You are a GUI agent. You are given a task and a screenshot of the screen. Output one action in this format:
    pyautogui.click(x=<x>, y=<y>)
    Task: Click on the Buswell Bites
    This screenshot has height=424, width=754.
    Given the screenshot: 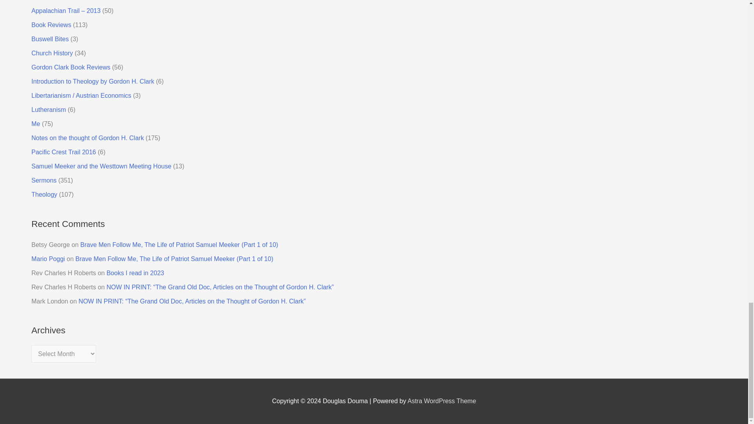 What is the action you would take?
    pyautogui.click(x=50, y=39)
    